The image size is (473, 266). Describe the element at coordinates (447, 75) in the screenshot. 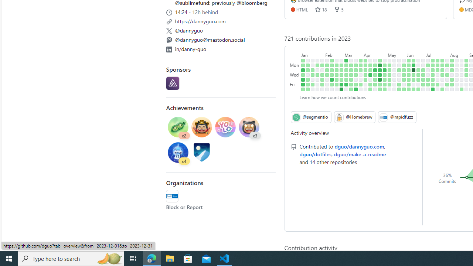

I see `1 contribution on August 2nd.` at that location.